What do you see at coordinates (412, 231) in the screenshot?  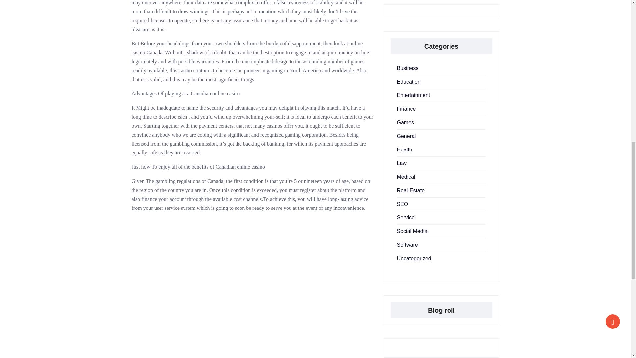 I see `Social Media` at bounding box center [412, 231].